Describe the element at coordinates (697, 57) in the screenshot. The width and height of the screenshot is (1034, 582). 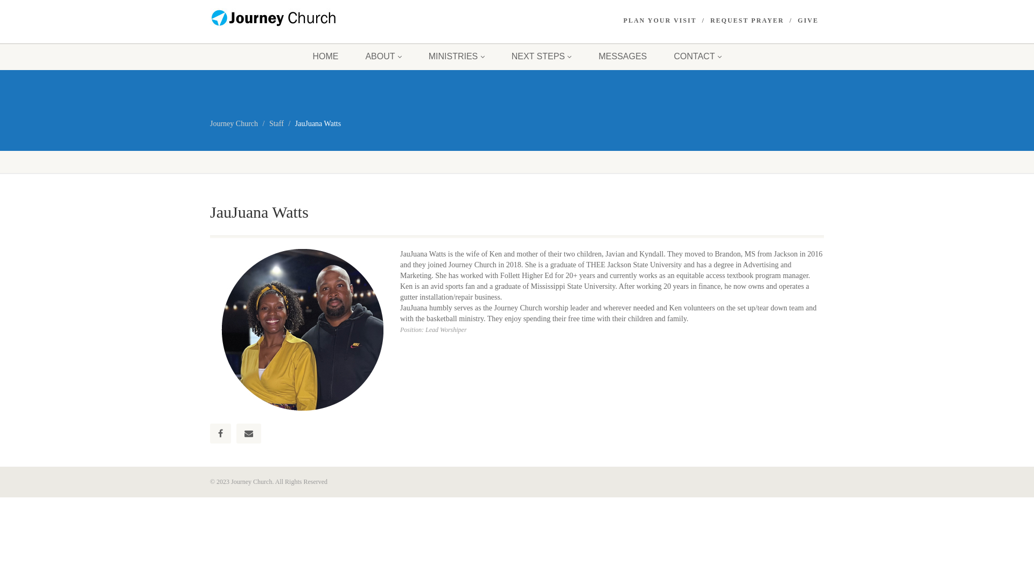
I see `CONTACT` at that location.